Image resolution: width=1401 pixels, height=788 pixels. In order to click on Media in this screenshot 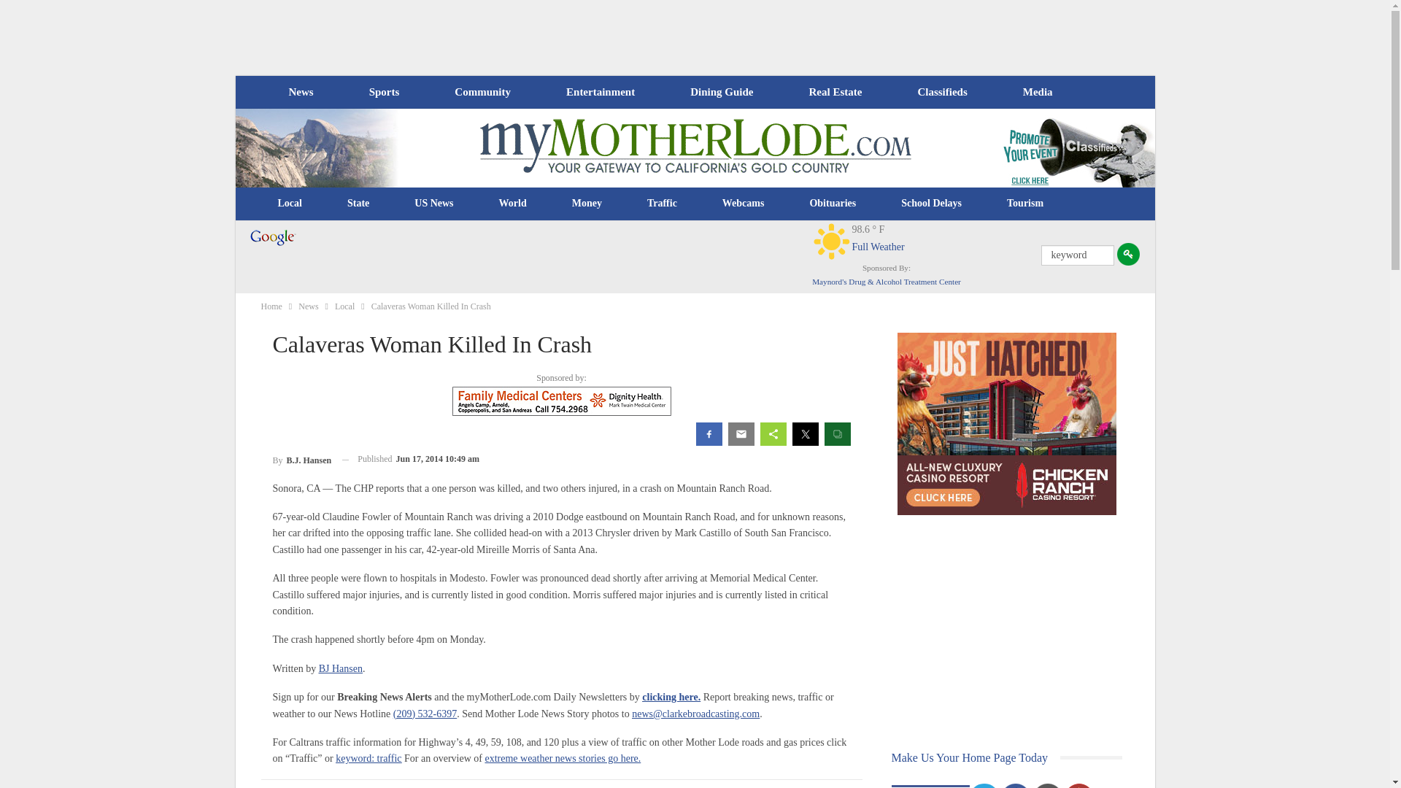, I will do `click(1038, 92)`.